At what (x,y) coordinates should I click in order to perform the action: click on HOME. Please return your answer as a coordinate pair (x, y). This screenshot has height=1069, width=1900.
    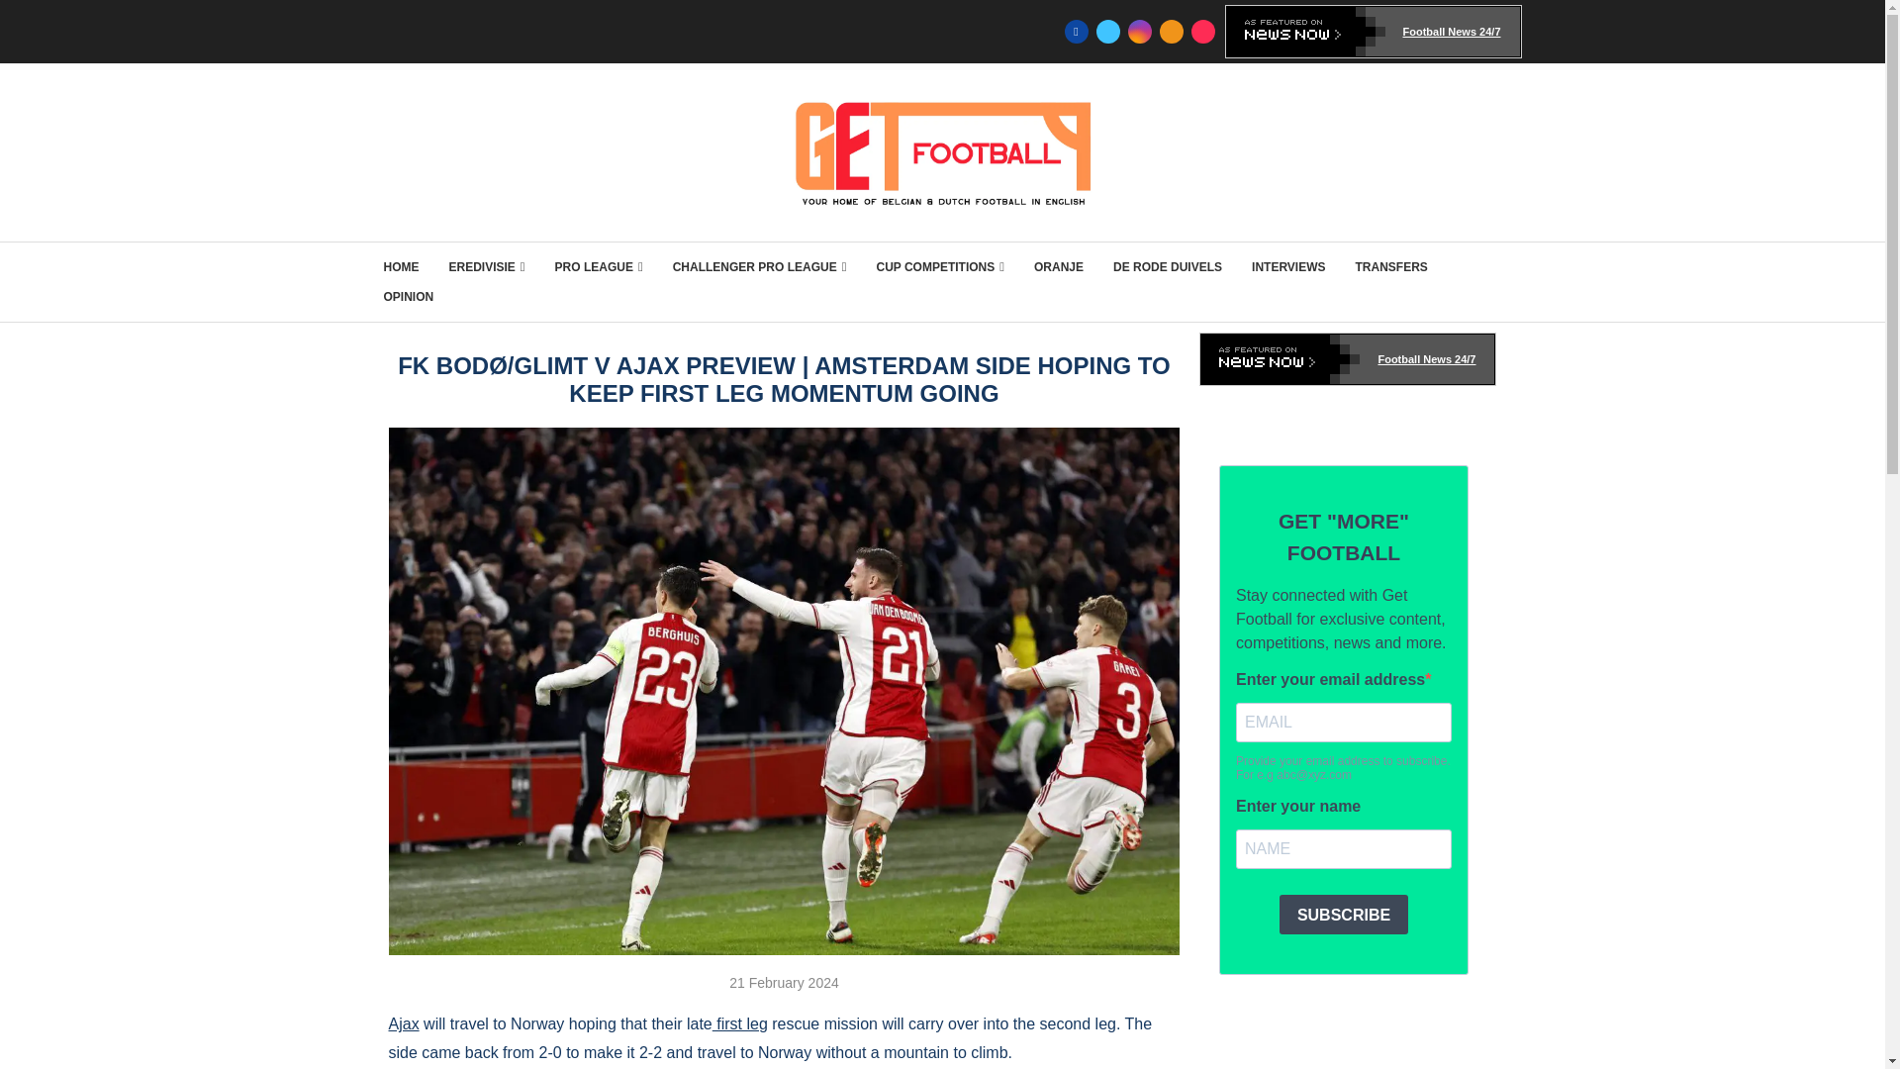
    Looking at the image, I should click on (402, 267).